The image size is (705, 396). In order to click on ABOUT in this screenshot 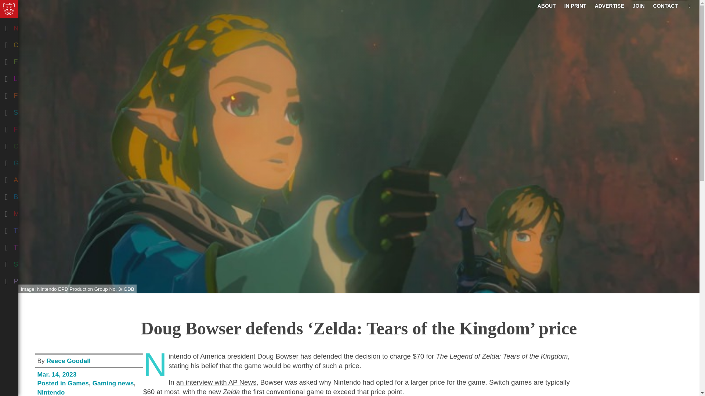, I will do `click(546, 5)`.